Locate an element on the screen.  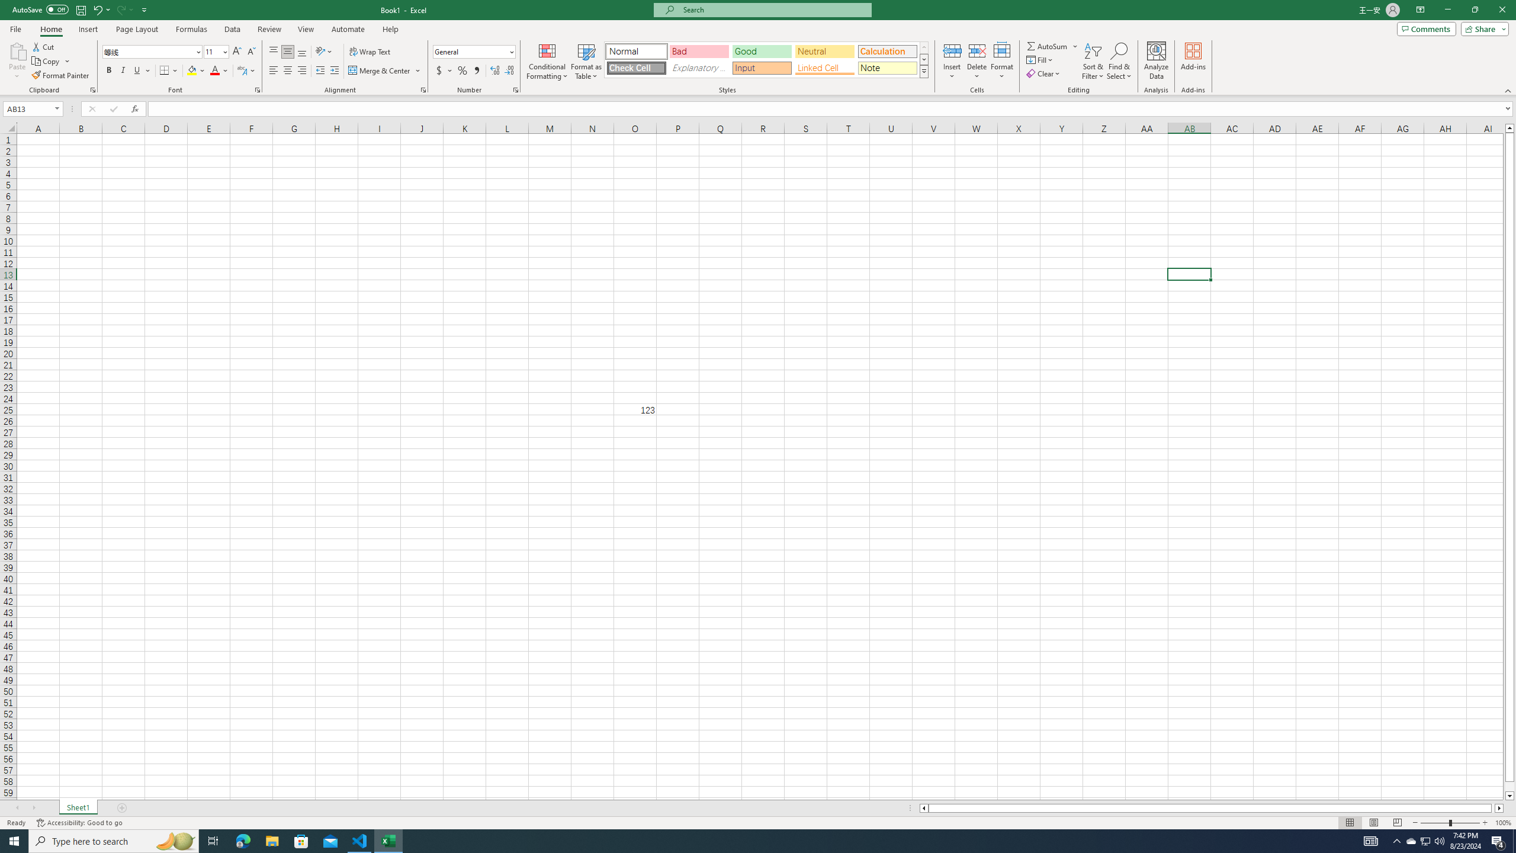
AutoSum is located at coordinates (1053, 46).